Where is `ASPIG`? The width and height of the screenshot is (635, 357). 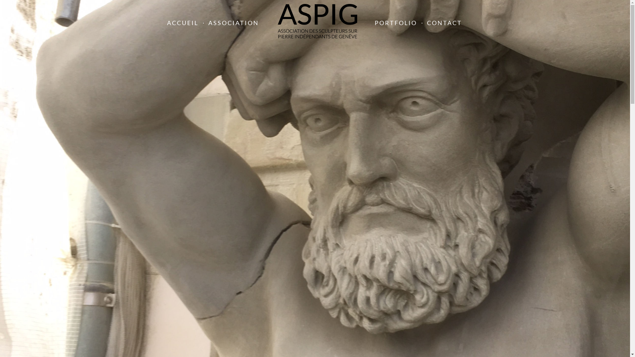 ASPIG is located at coordinates (317, 22).